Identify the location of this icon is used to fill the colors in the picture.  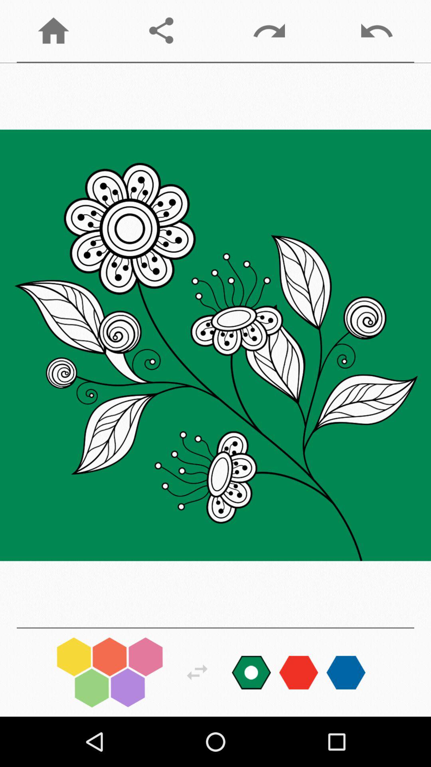
(110, 672).